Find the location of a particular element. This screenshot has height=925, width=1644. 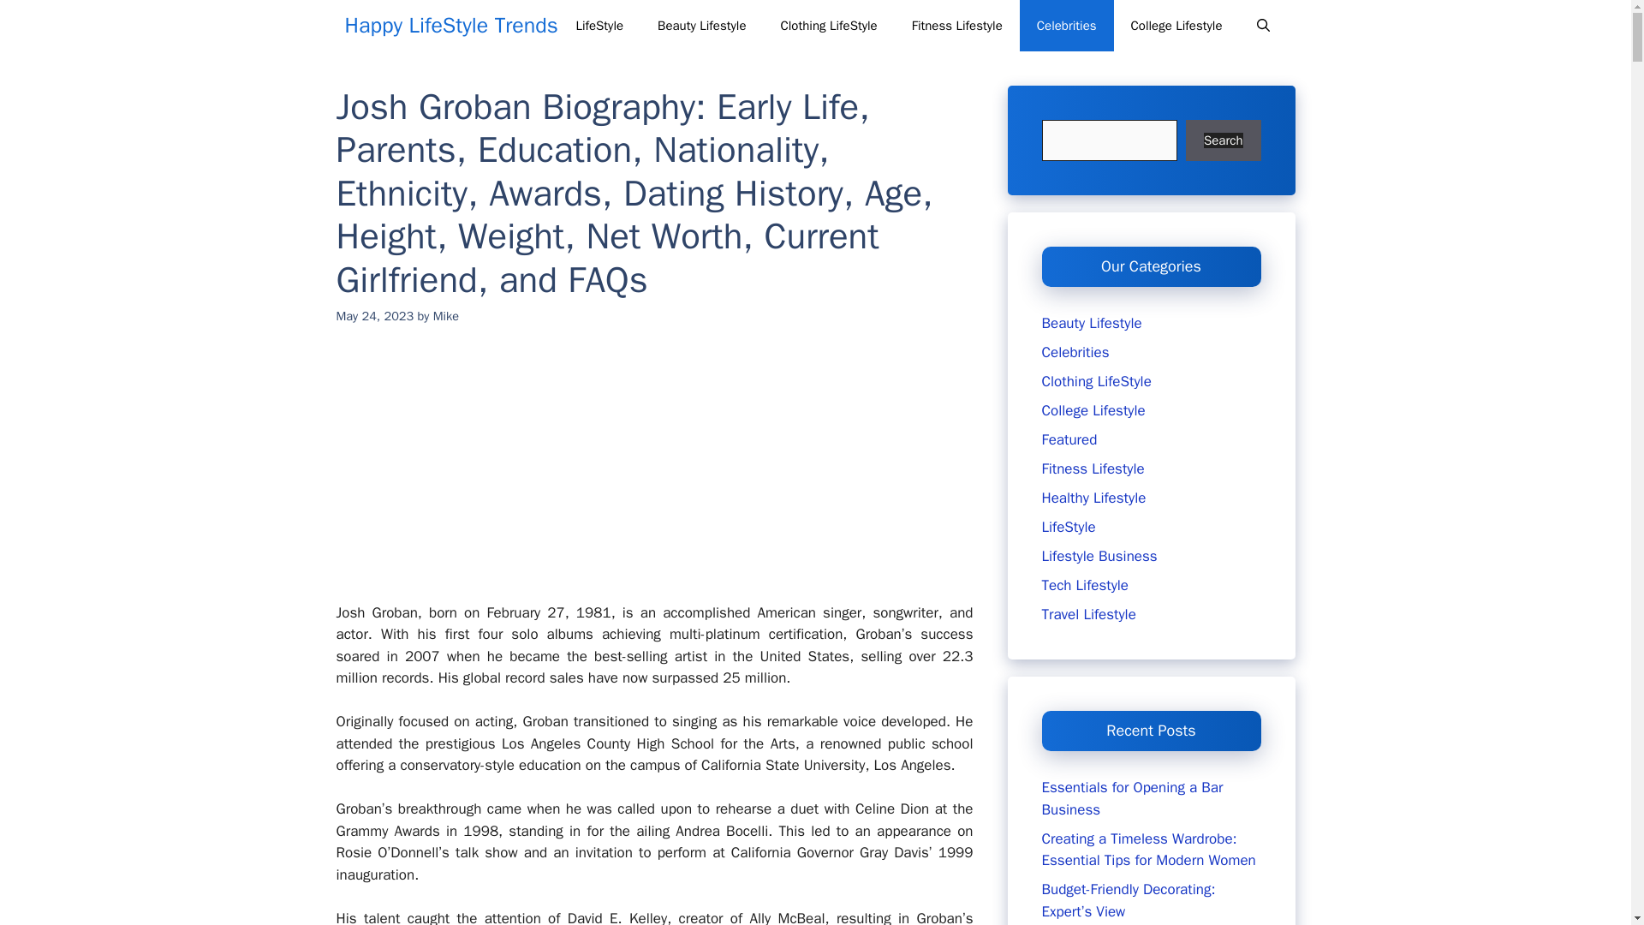

LifeStyle is located at coordinates (599, 26).